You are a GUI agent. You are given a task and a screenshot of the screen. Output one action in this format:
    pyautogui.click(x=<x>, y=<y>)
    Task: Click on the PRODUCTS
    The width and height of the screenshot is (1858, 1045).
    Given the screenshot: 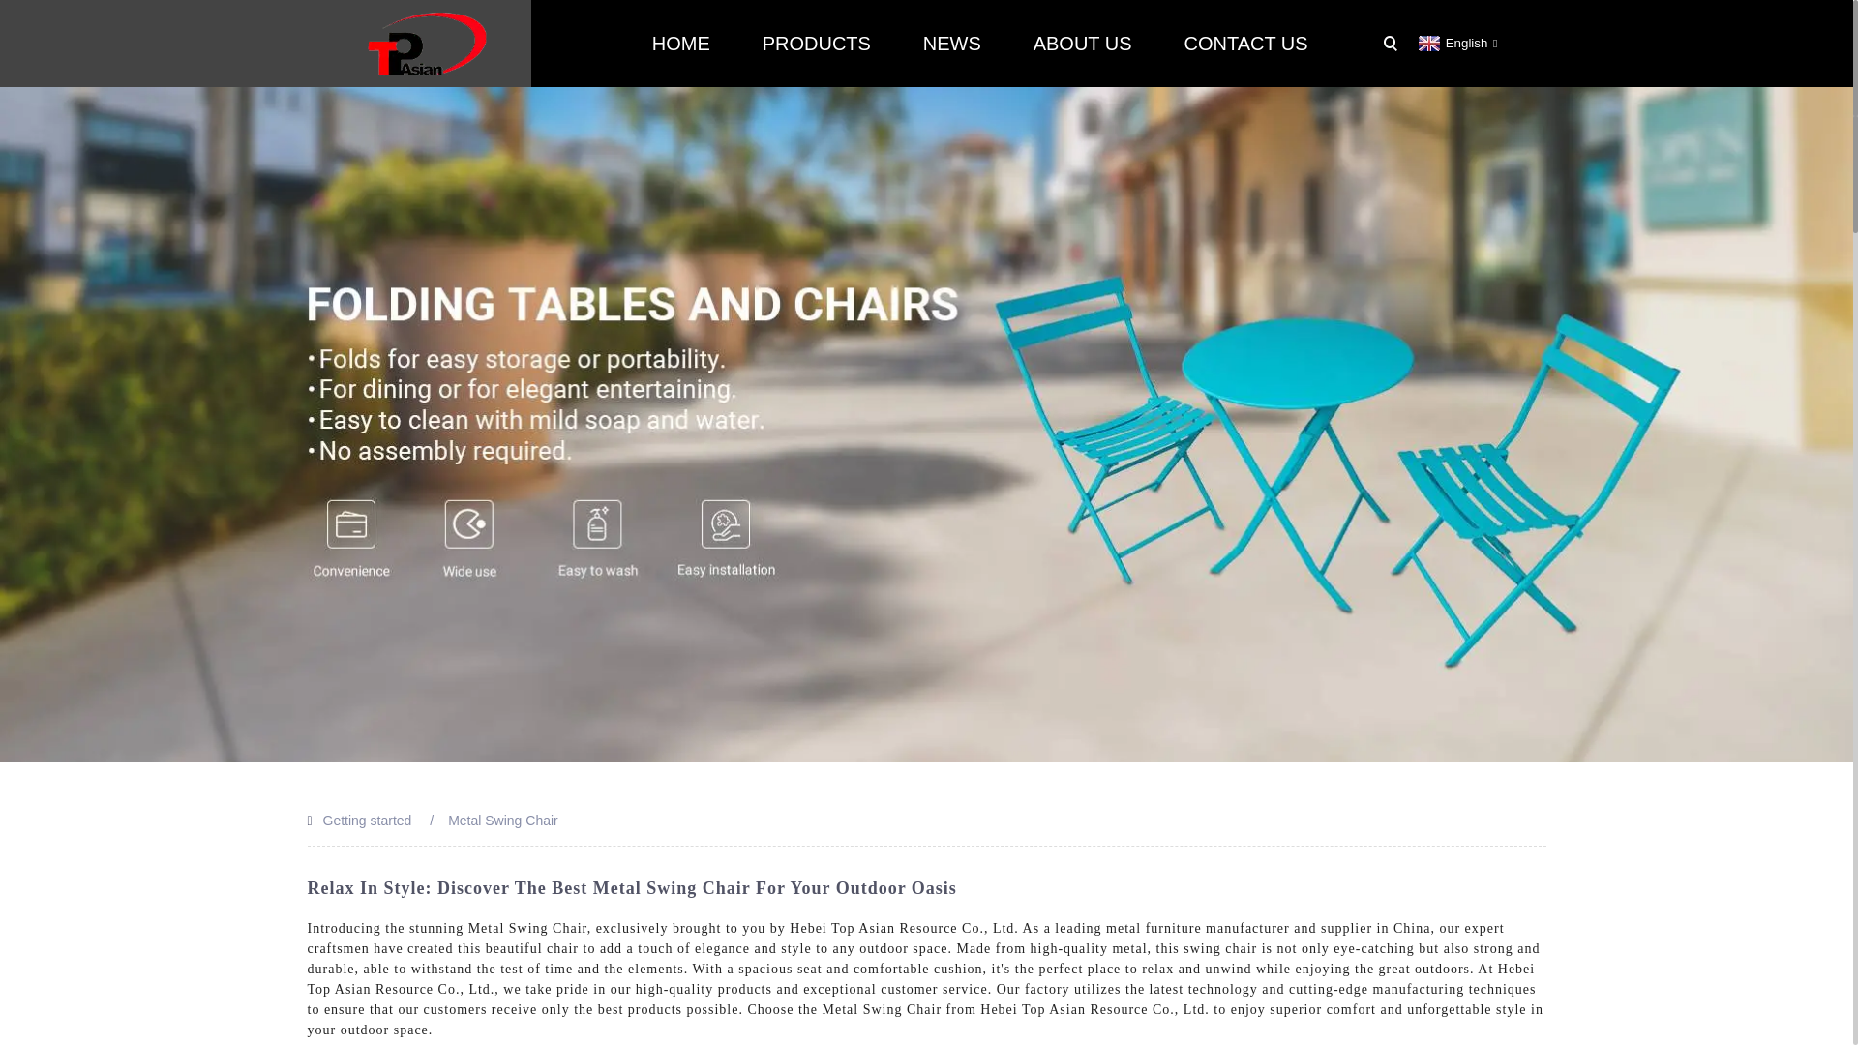 What is the action you would take?
    pyautogui.click(x=817, y=43)
    